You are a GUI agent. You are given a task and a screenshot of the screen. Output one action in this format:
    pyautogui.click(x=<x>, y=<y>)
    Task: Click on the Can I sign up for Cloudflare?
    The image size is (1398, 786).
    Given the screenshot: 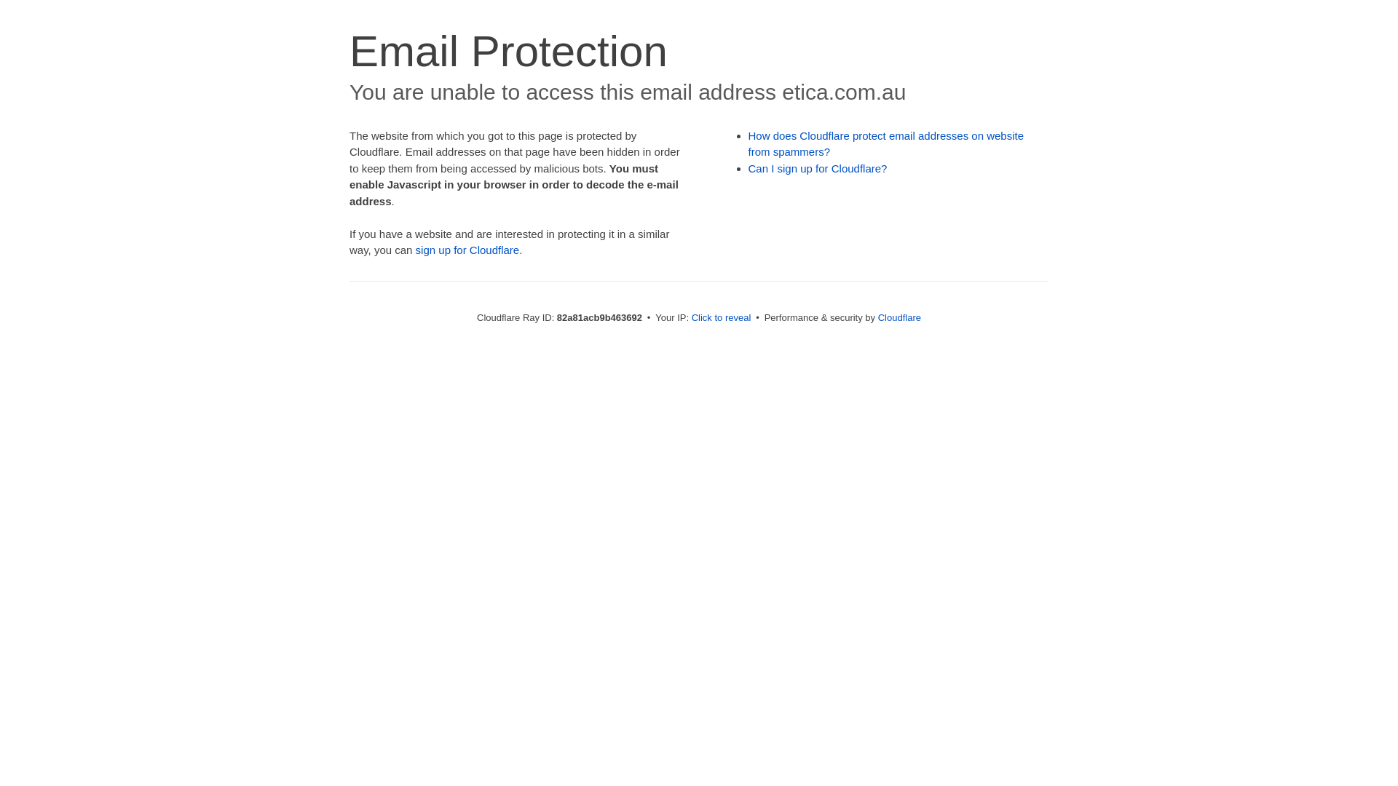 What is the action you would take?
    pyautogui.click(x=818, y=169)
    